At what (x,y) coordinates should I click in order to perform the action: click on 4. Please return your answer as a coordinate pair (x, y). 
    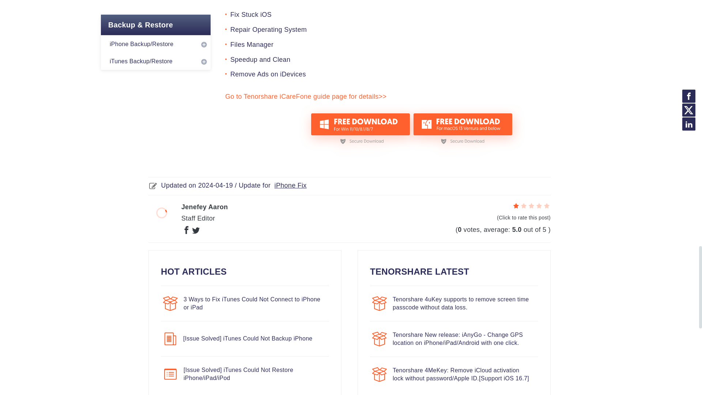
    Looking at the image, I should click on (539, 206).